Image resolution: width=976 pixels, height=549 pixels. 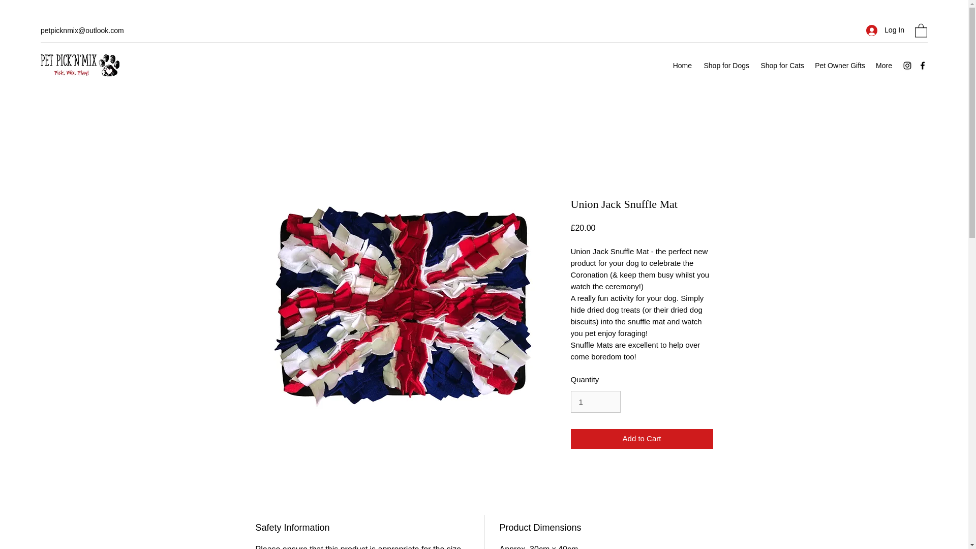 What do you see at coordinates (595, 402) in the screenshot?
I see `1` at bounding box center [595, 402].